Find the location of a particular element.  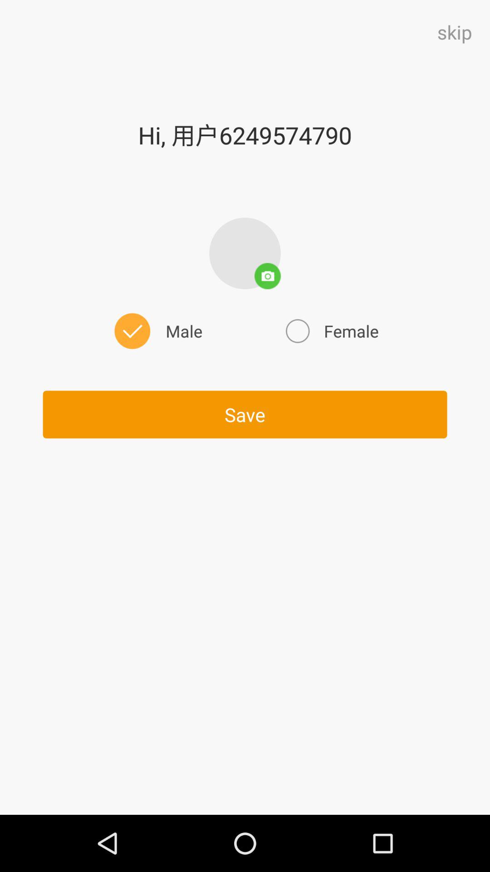

select icon next to the female icon is located at coordinates (157, 331).